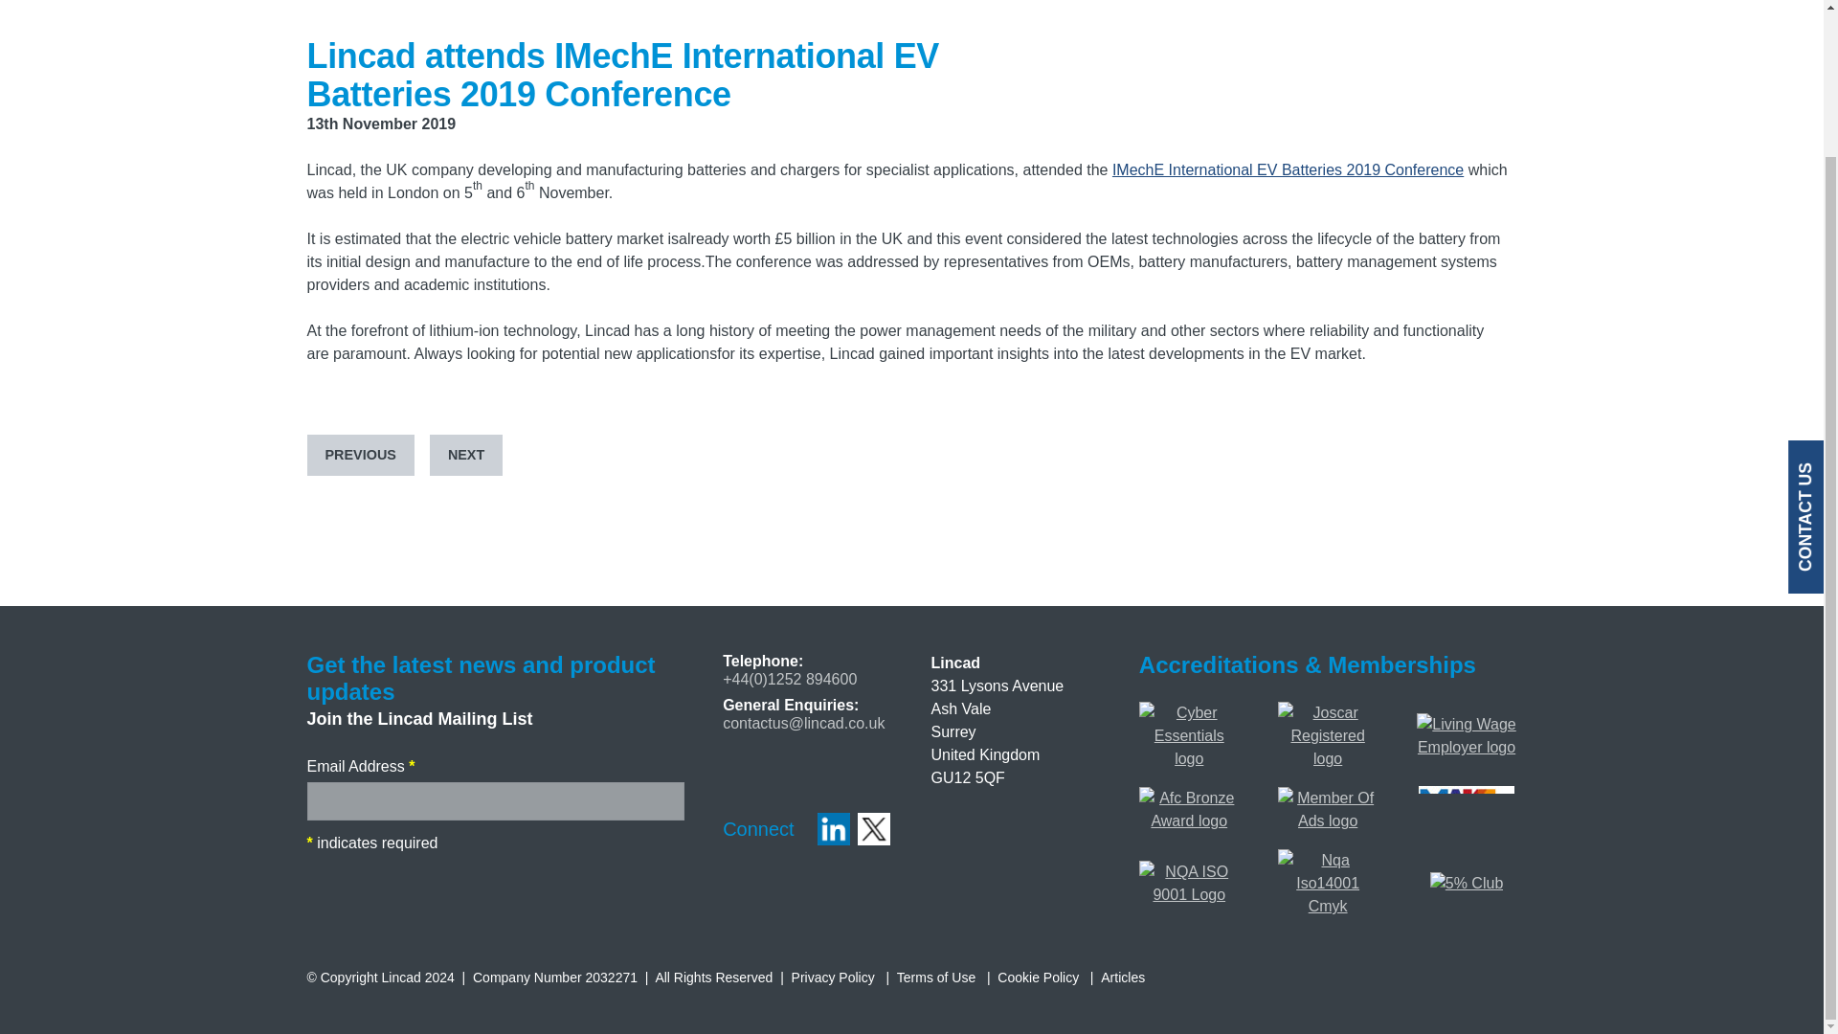 The image size is (1838, 1034). Describe the element at coordinates (1328, 712) in the screenshot. I see `Joscar` at that location.